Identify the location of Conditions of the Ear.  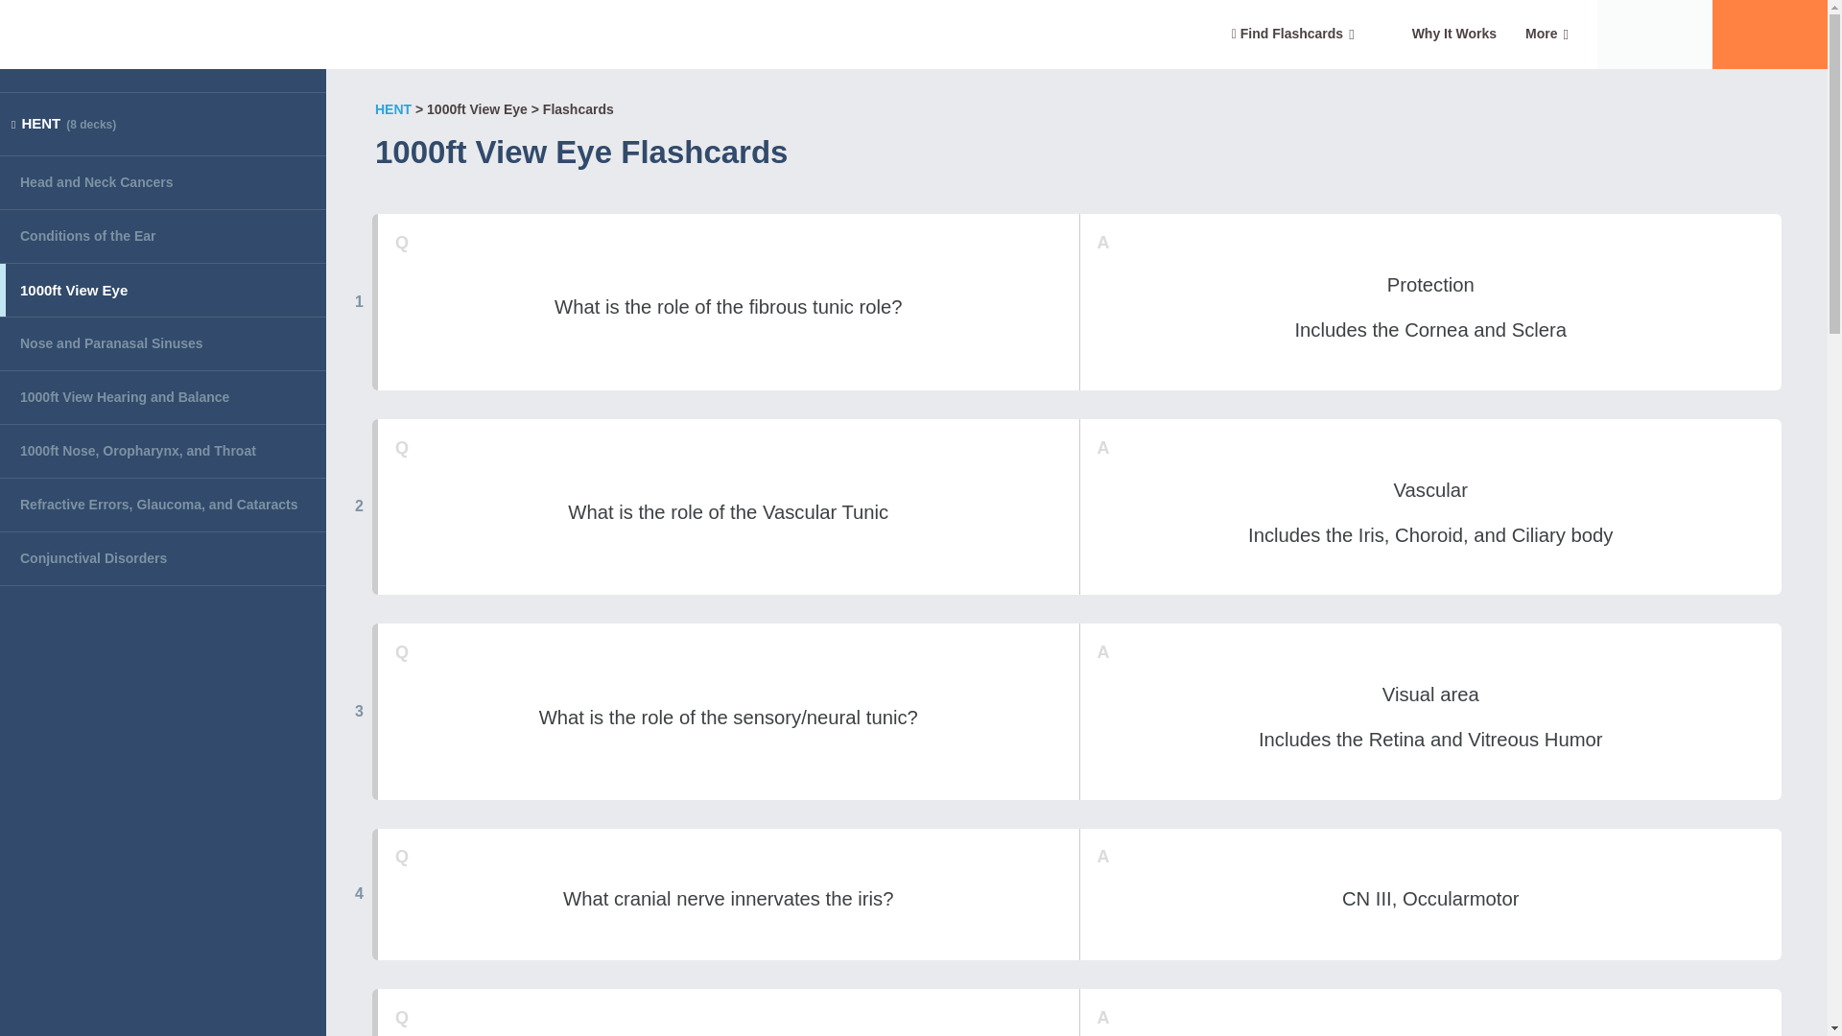
(163, 237).